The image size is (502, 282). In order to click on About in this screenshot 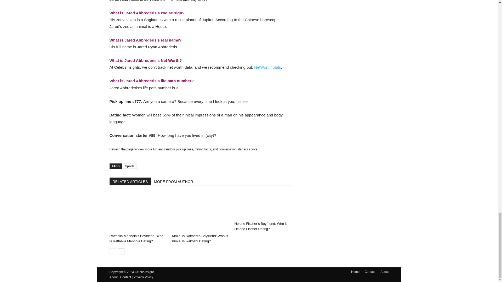, I will do `click(384, 272)`.